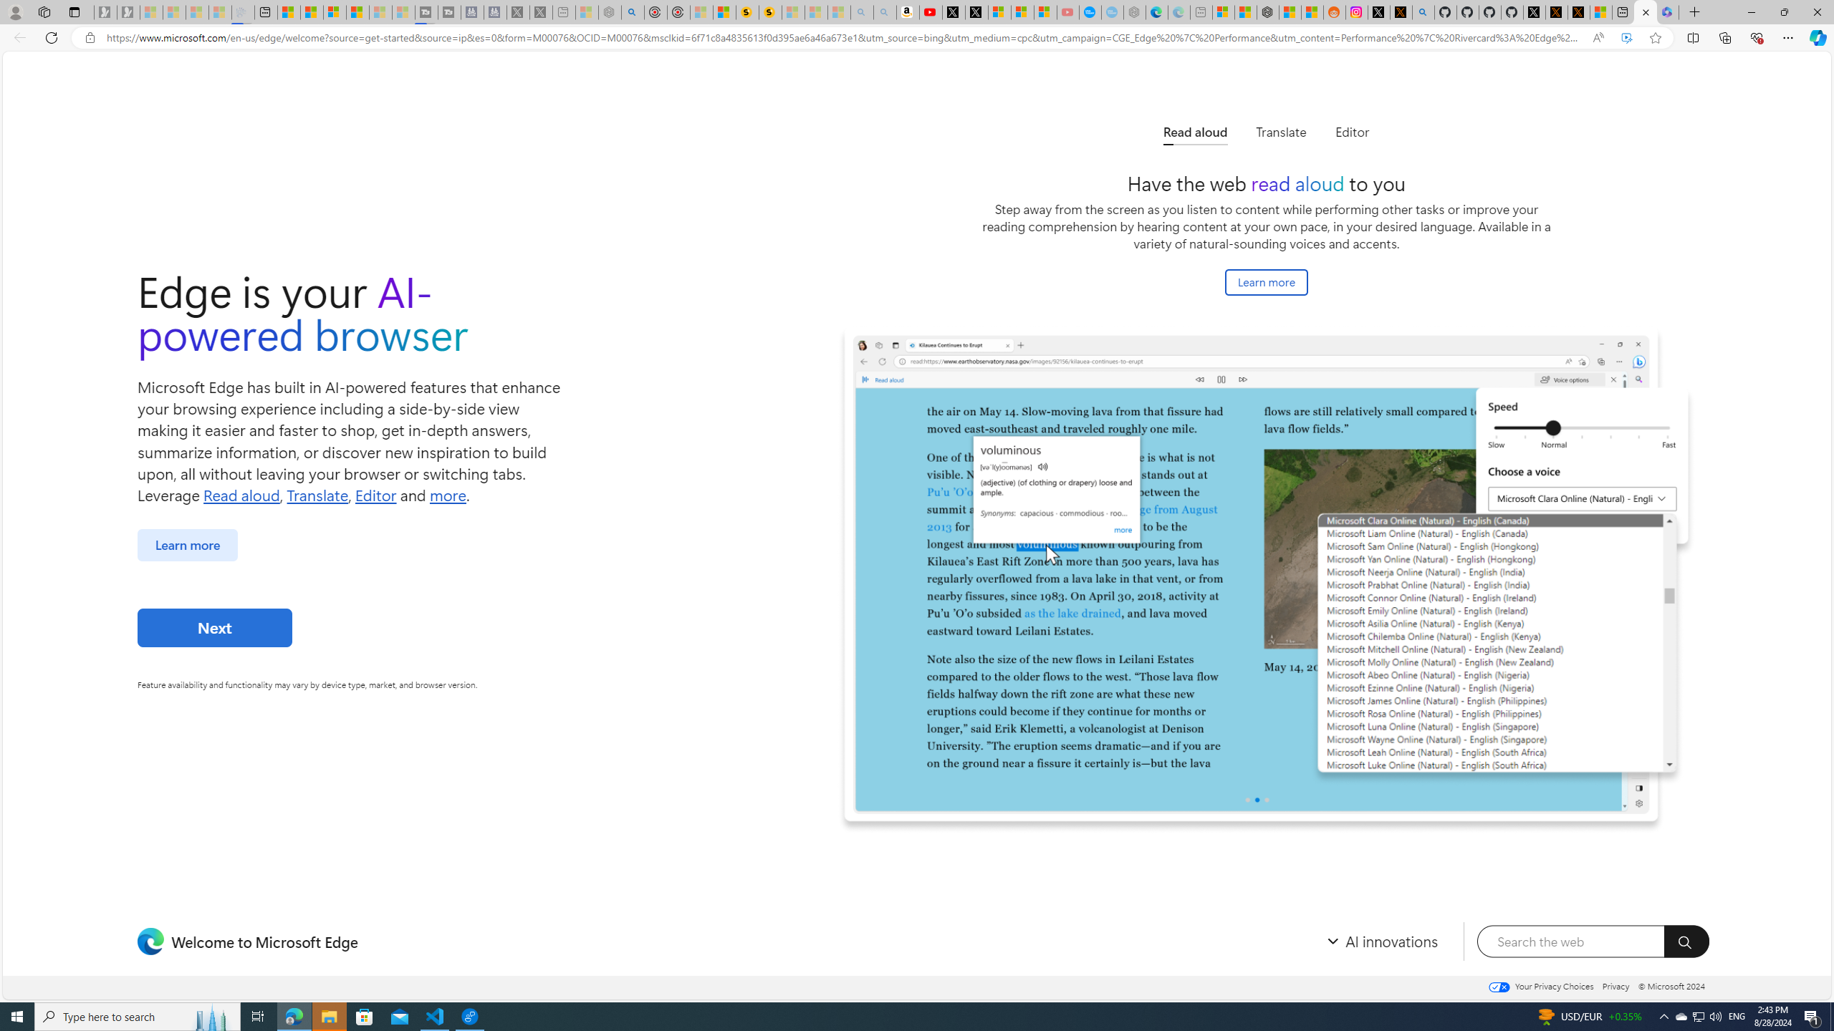  What do you see at coordinates (930, 12) in the screenshot?
I see `Day 1: Arriving in Yemen (surreal to be here) - YouTube` at bounding box center [930, 12].